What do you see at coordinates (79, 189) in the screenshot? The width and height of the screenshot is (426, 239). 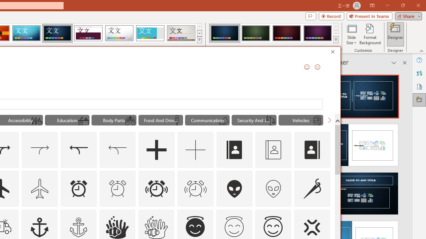 I see `AutomationID: Icons_AlarmClock` at bounding box center [79, 189].